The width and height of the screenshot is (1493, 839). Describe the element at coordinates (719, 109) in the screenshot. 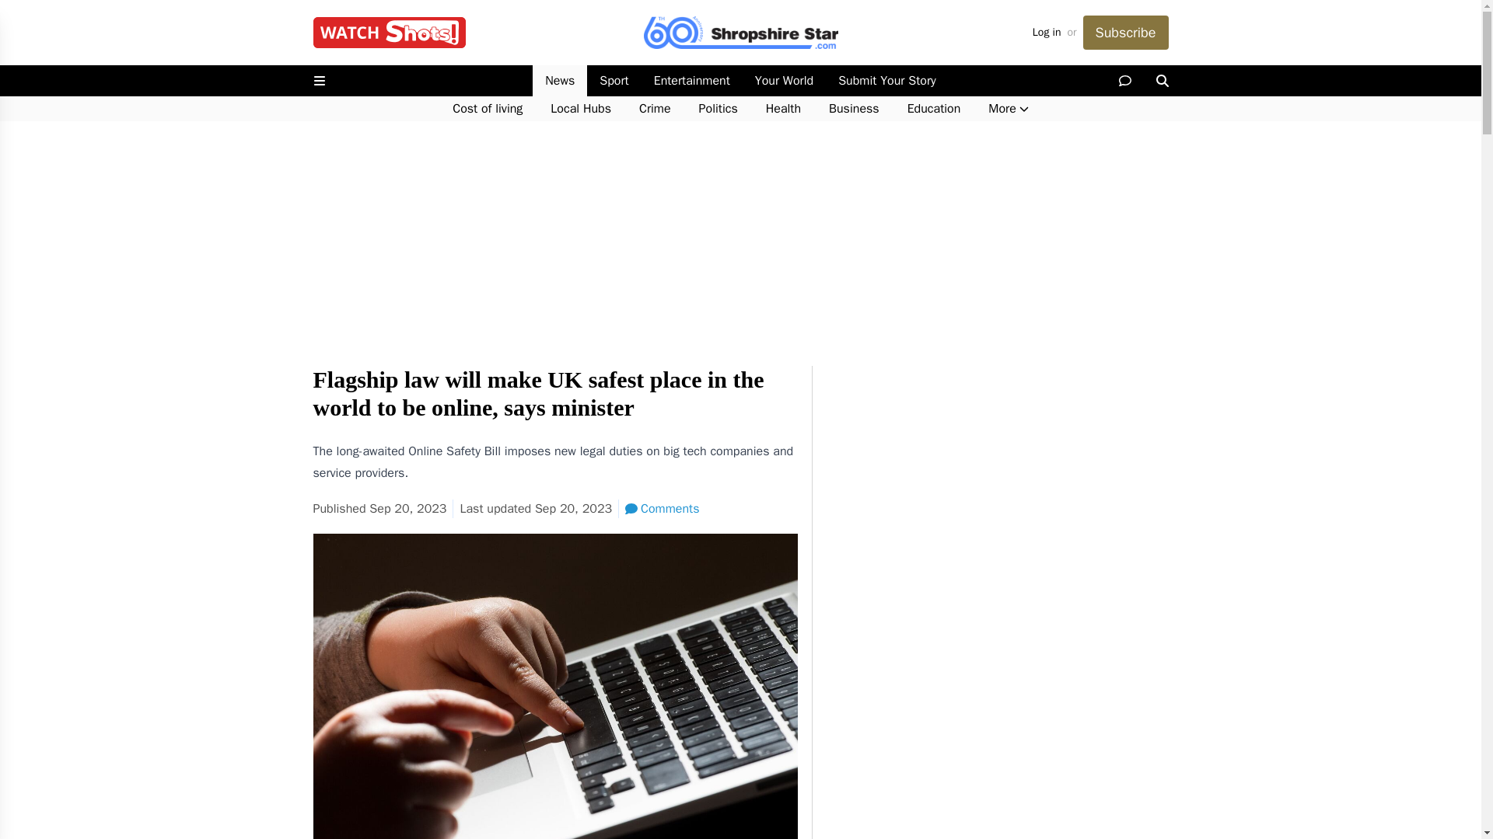

I see `Politics` at that location.